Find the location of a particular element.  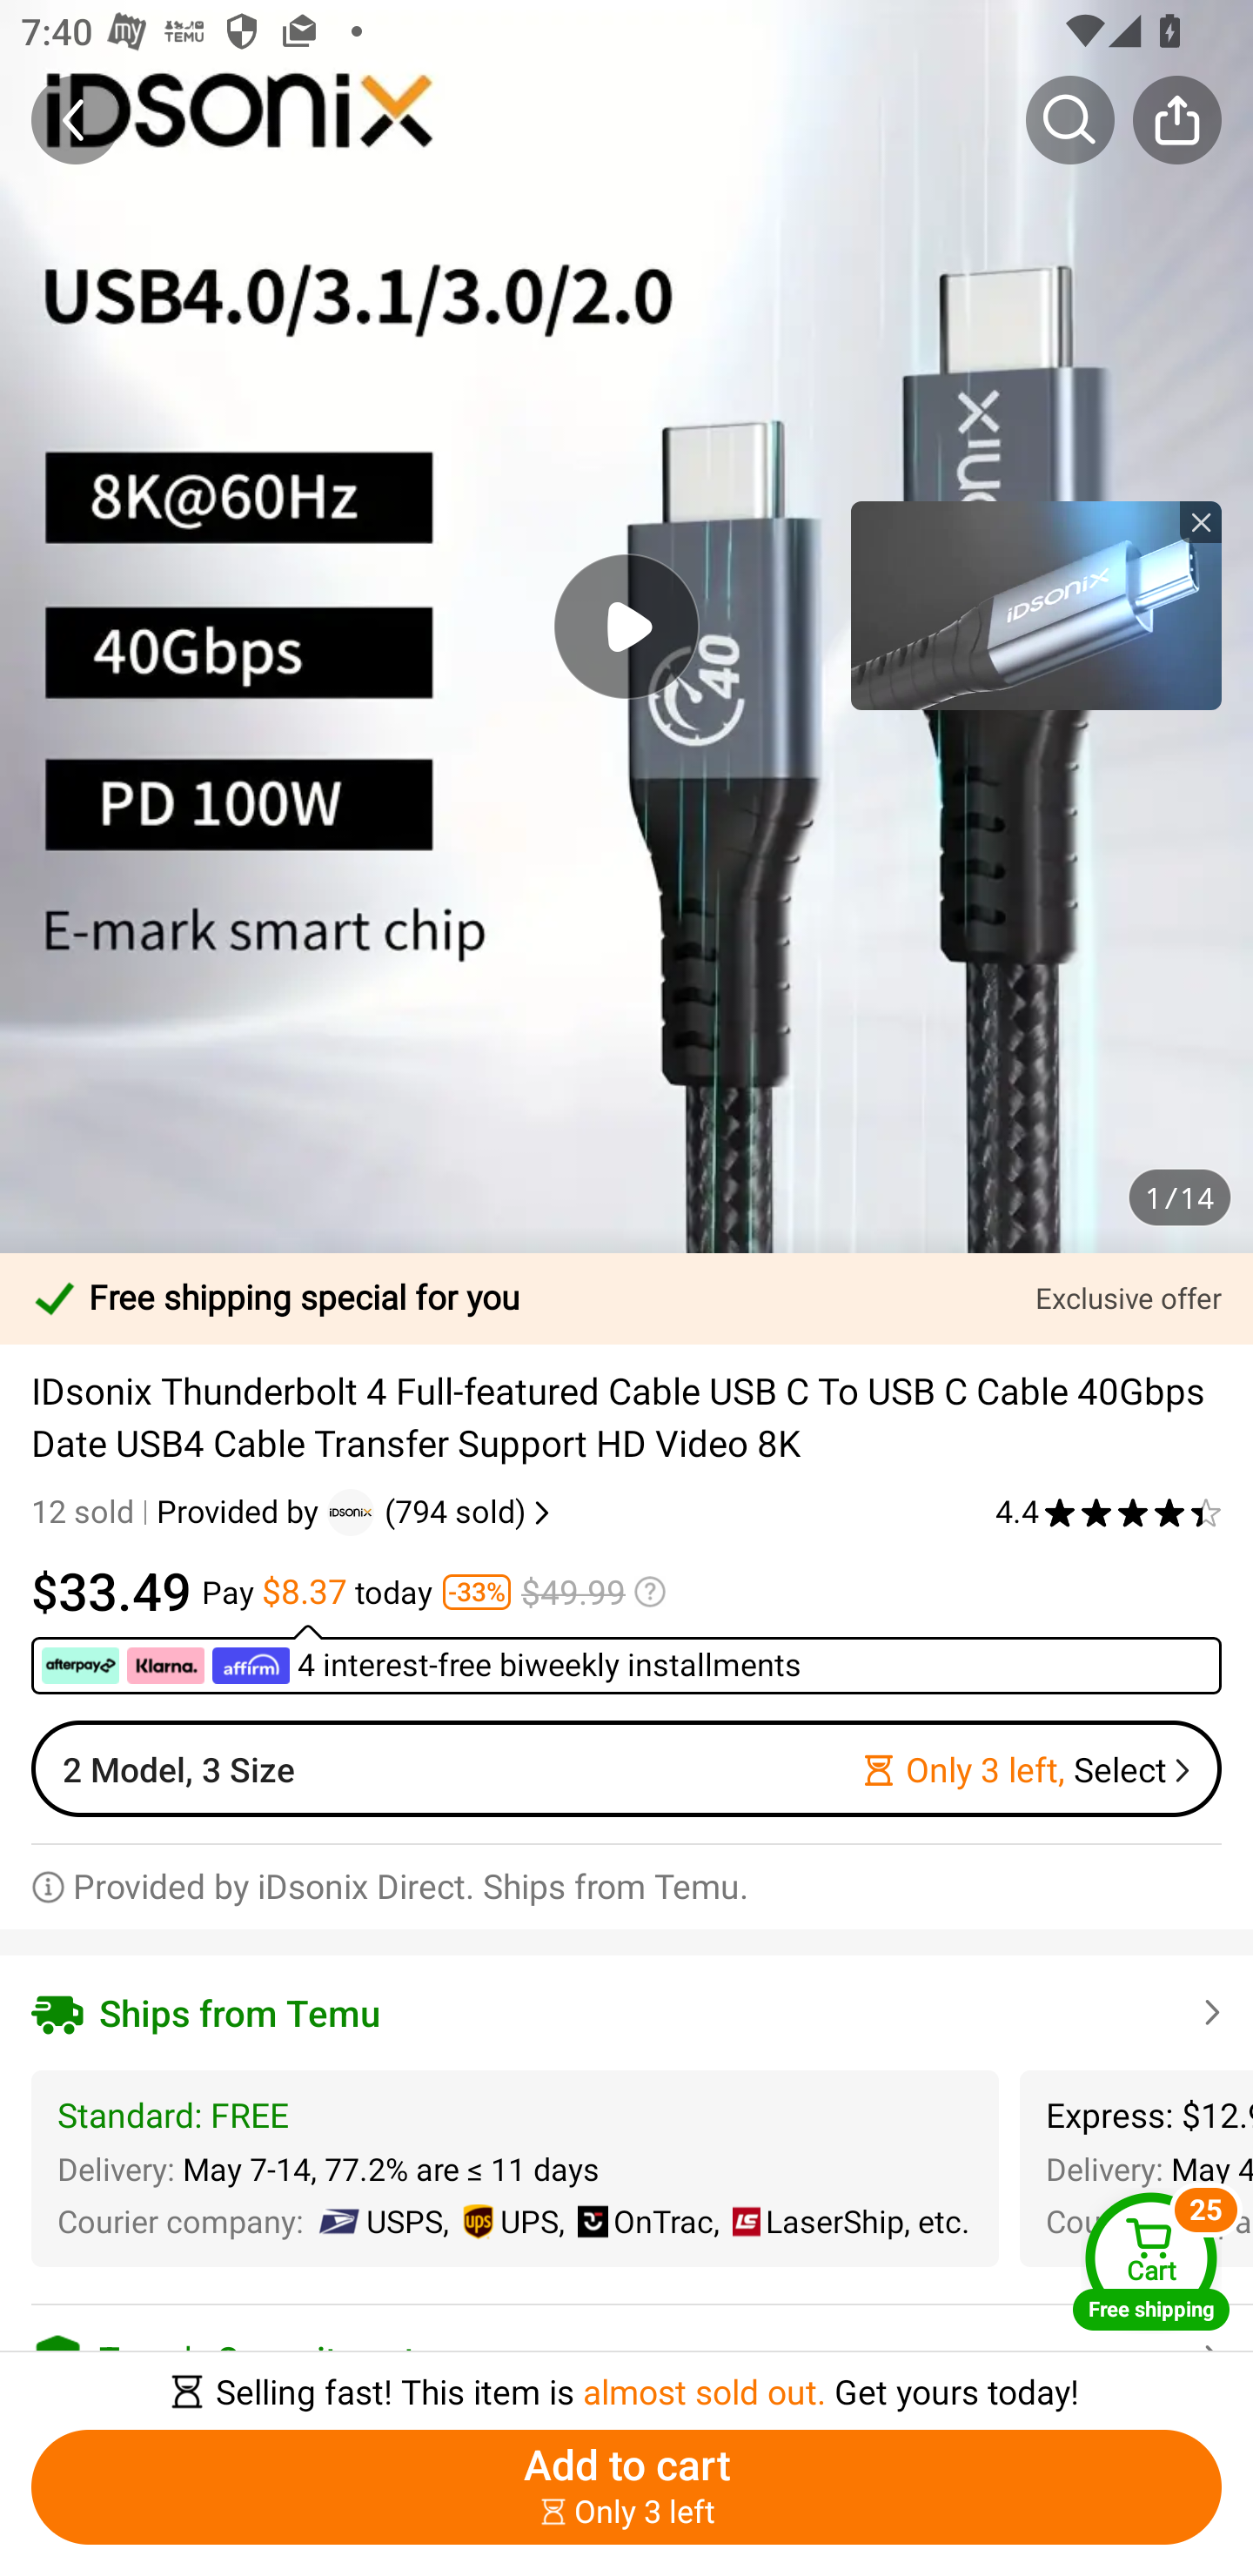

2 Model, 3 Size   Only 3 left, Select is located at coordinates (626, 1768).